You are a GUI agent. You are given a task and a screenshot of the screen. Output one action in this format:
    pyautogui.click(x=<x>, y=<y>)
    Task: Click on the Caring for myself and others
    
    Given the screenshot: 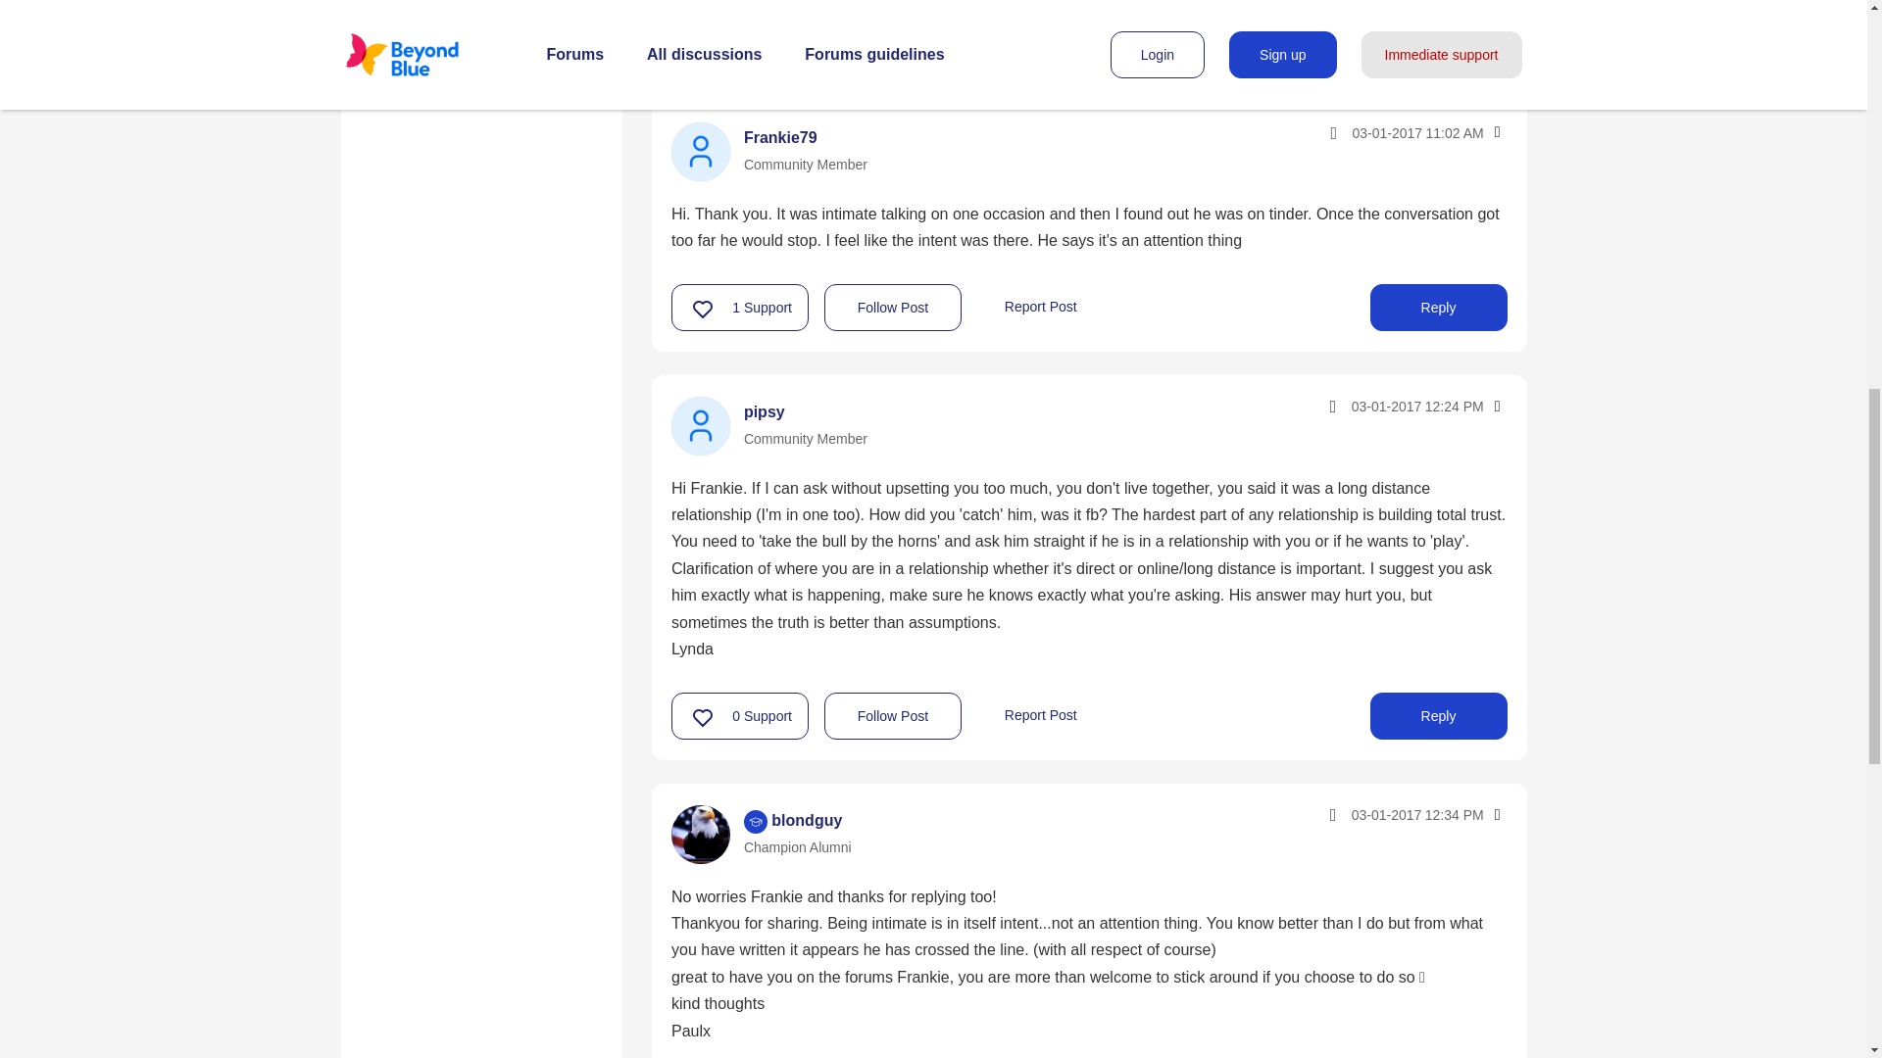 What is the action you would take?
    pyautogui.click(x=481, y=16)
    